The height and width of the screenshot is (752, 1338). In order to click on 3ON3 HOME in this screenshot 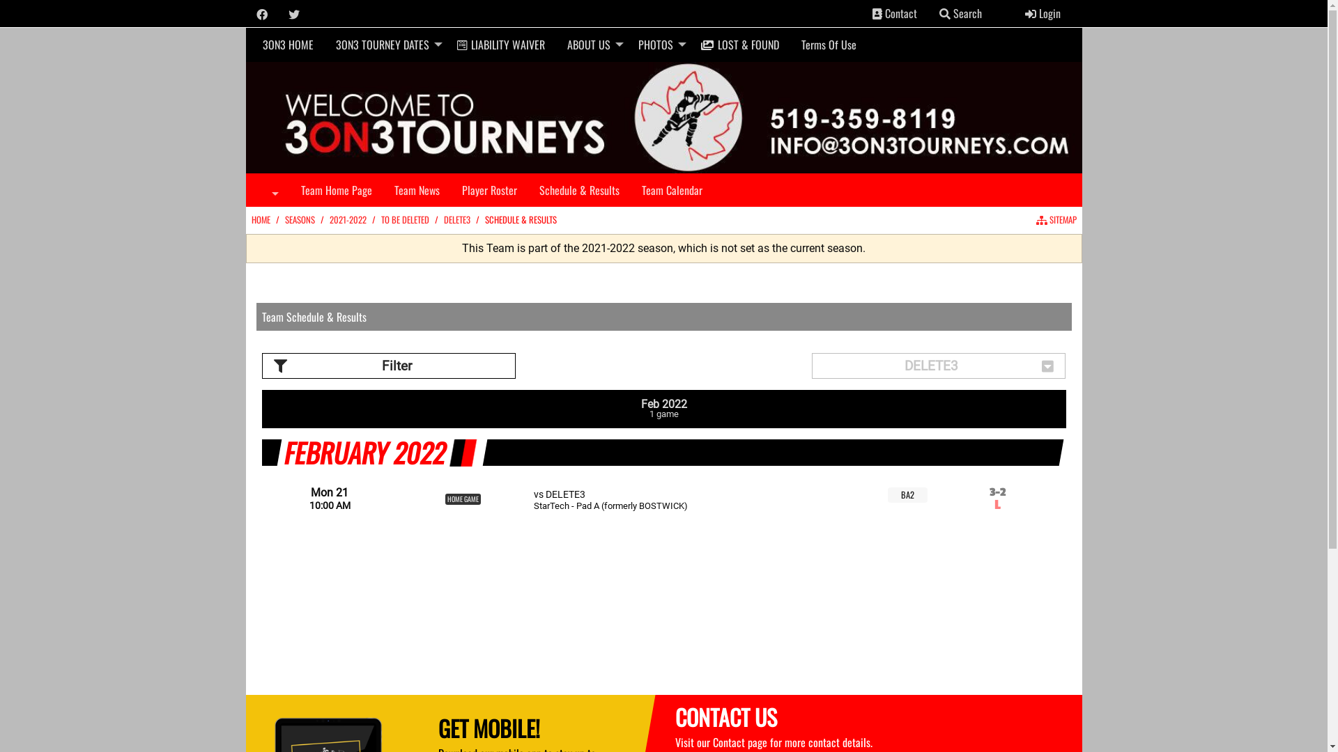, I will do `click(287, 45)`.